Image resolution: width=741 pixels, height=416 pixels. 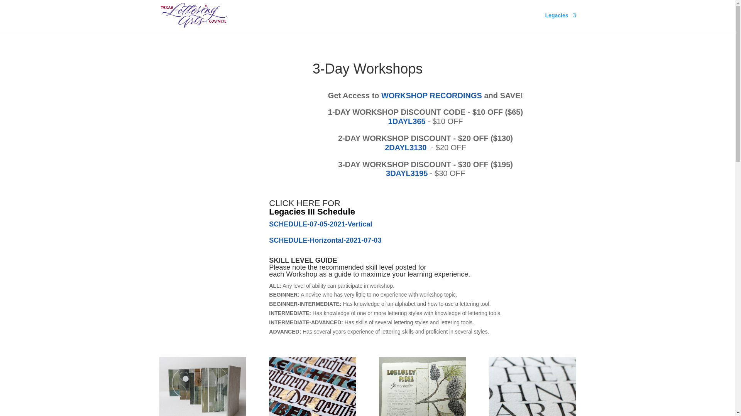 What do you see at coordinates (325, 240) in the screenshot?
I see `July 3, 2021` at bounding box center [325, 240].